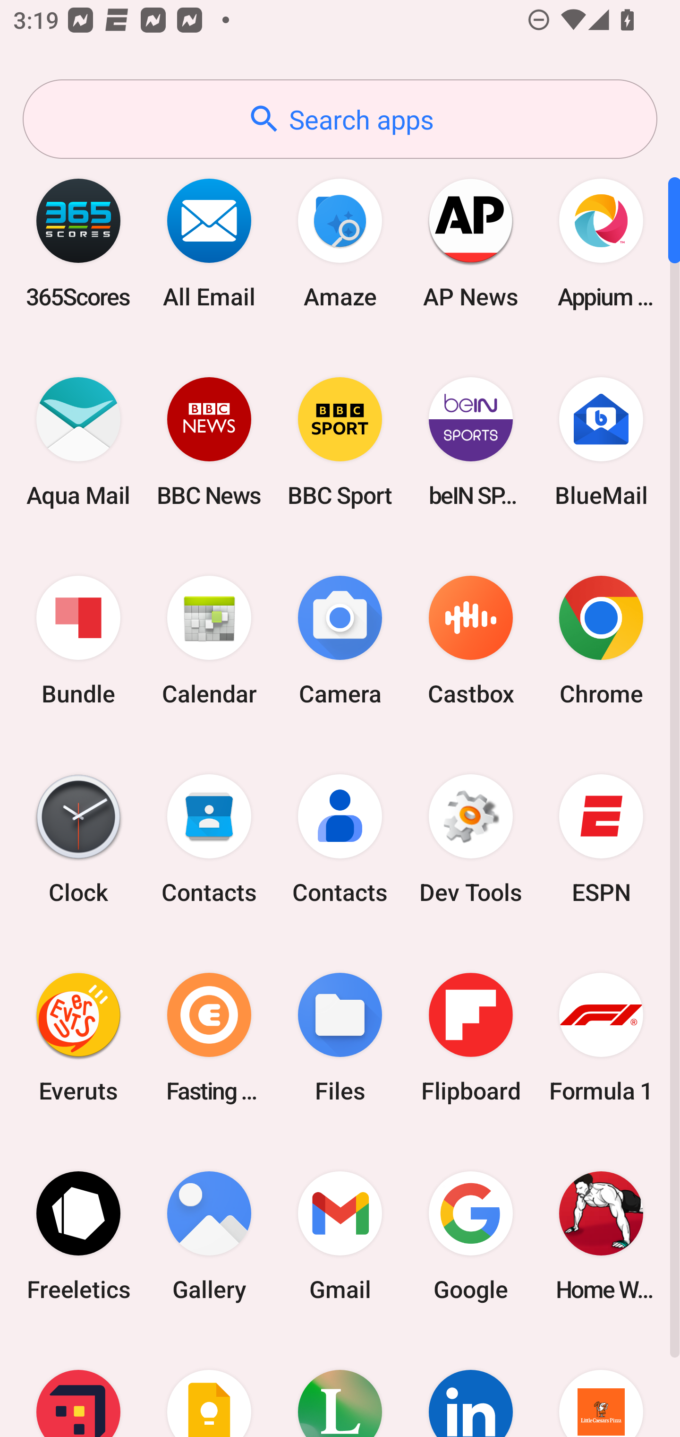 This screenshot has width=680, height=1437. What do you see at coordinates (470, 243) in the screenshot?
I see `AP News` at bounding box center [470, 243].